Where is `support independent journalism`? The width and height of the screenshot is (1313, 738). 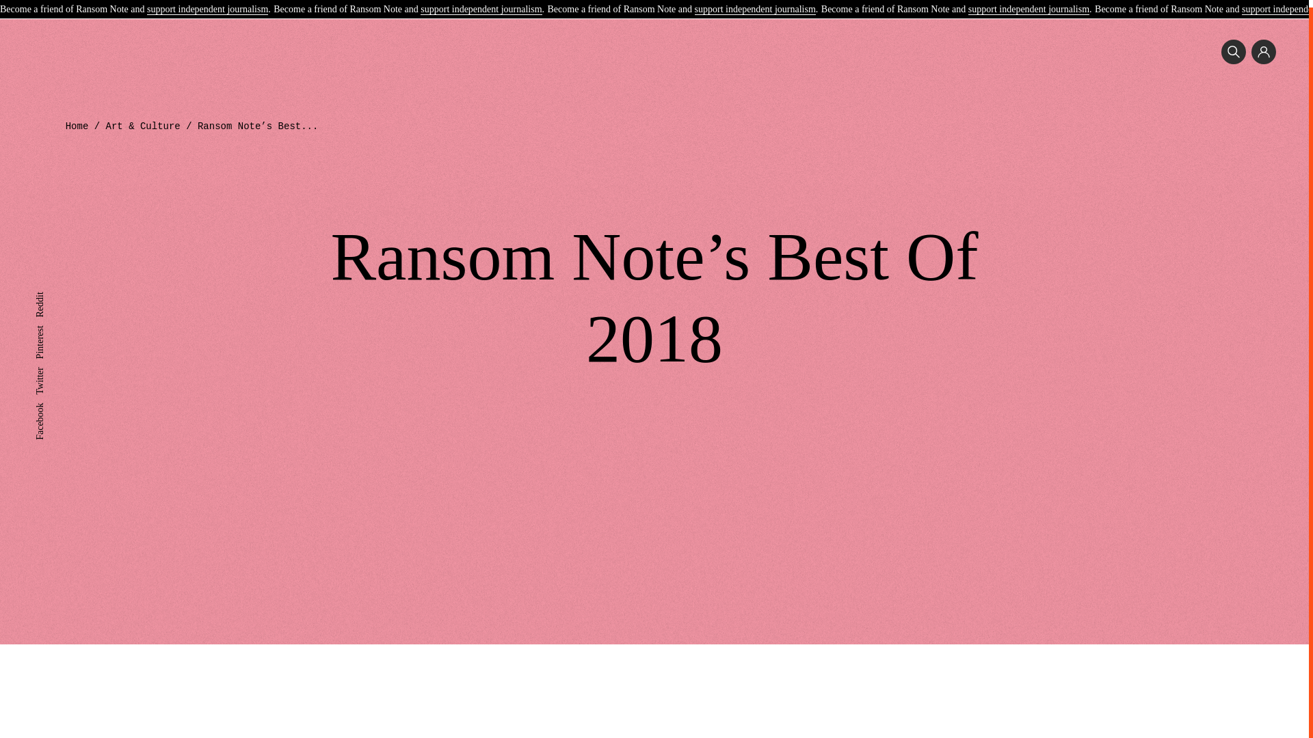 support independent journalism is located at coordinates (1029, 3).